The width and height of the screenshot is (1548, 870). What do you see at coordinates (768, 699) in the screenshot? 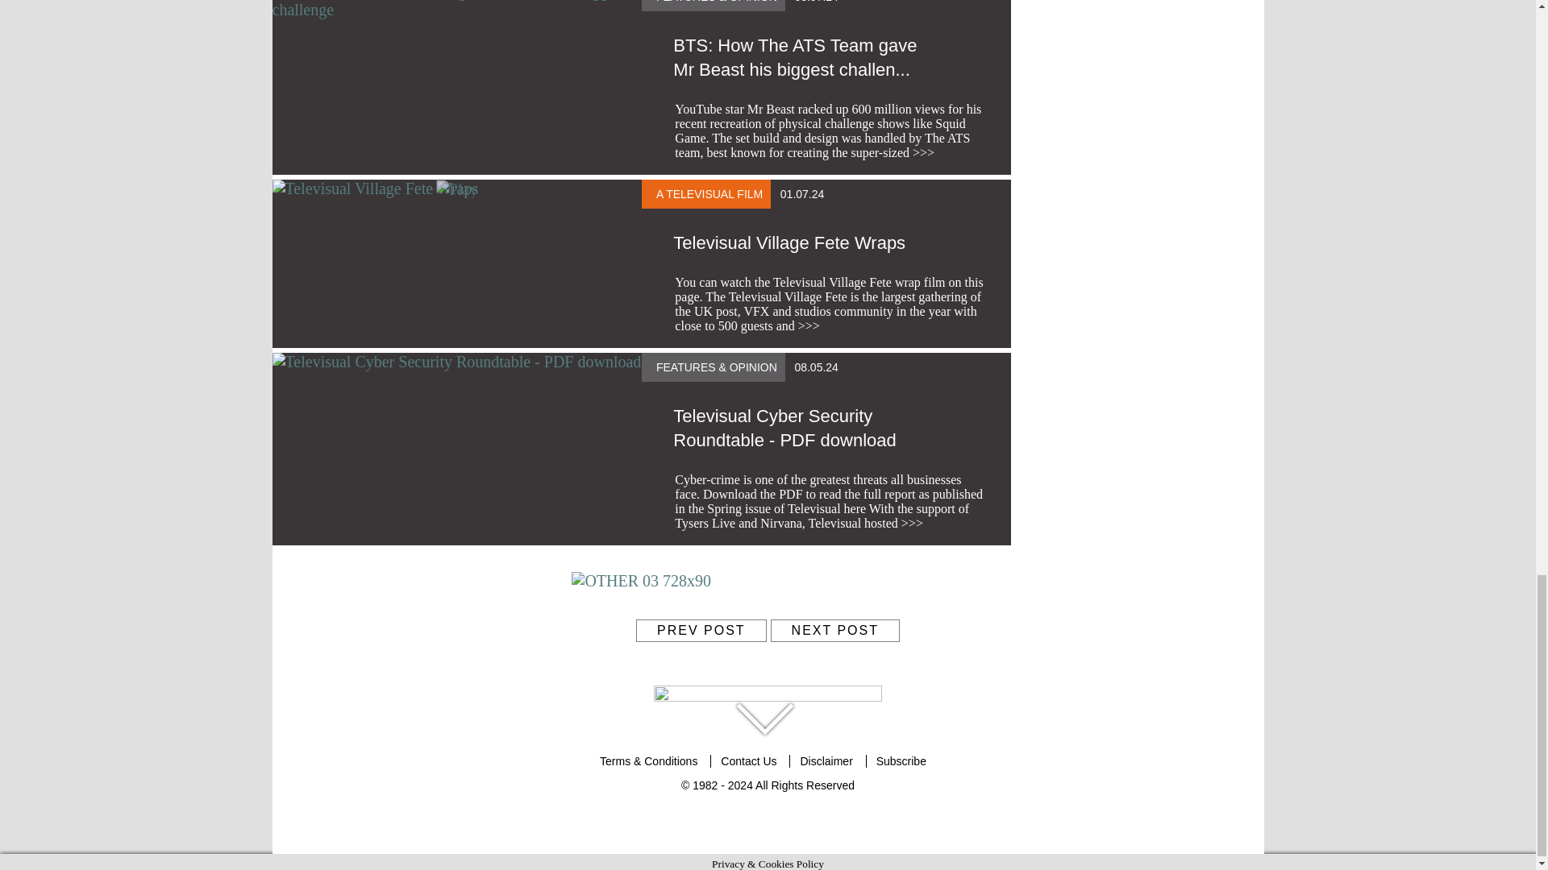
I see `televisual-logo` at bounding box center [768, 699].